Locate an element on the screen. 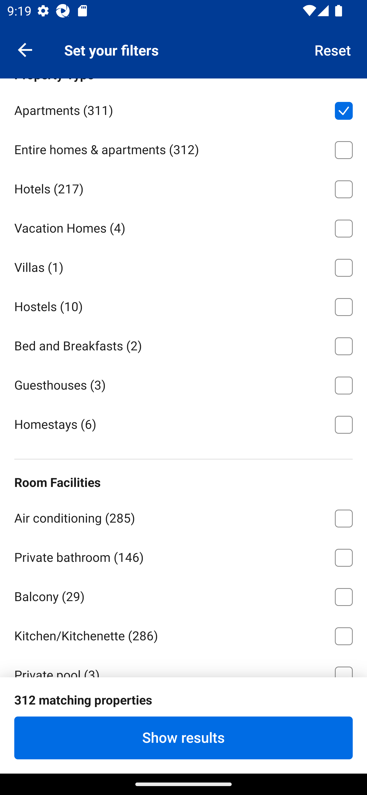 The width and height of the screenshot is (367, 795). Vacation Homes ⁦(4) is located at coordinates (183, 227).